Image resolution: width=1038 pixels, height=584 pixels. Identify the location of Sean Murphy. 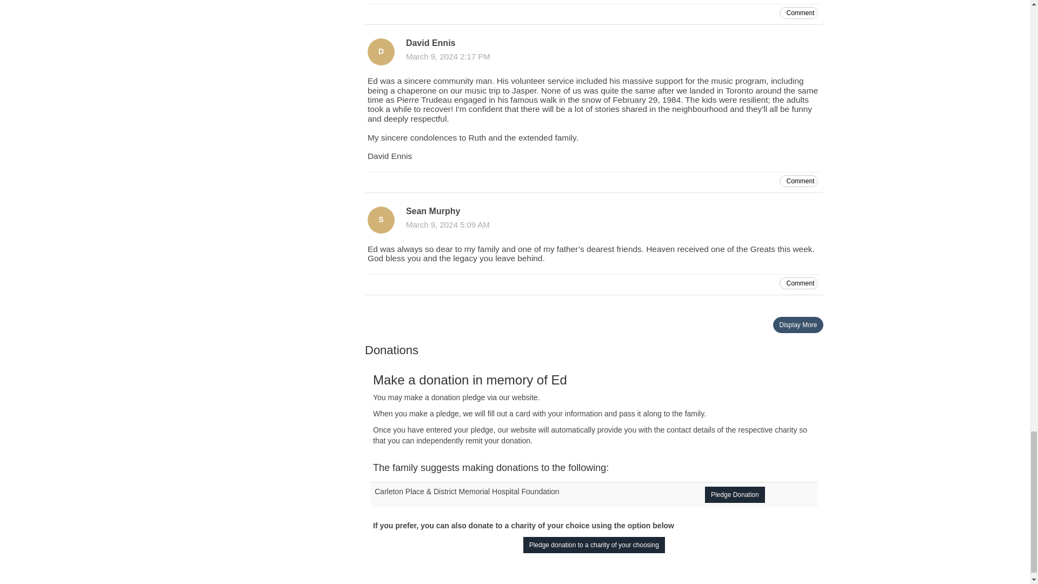
(381, 220).